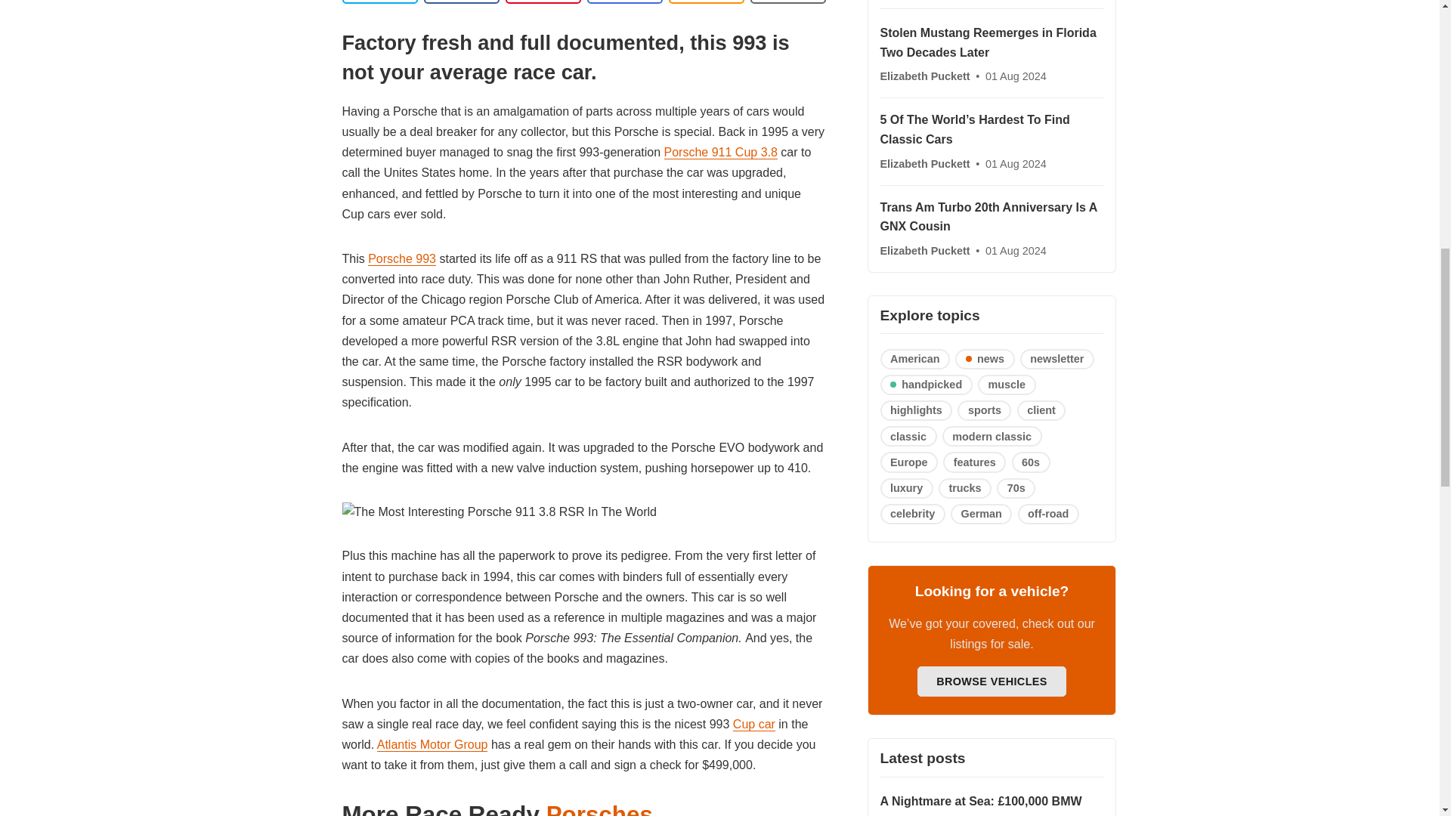 This screenshot has width=1451, height=816. I want to click on Share on Facebook, so click(461, 2).